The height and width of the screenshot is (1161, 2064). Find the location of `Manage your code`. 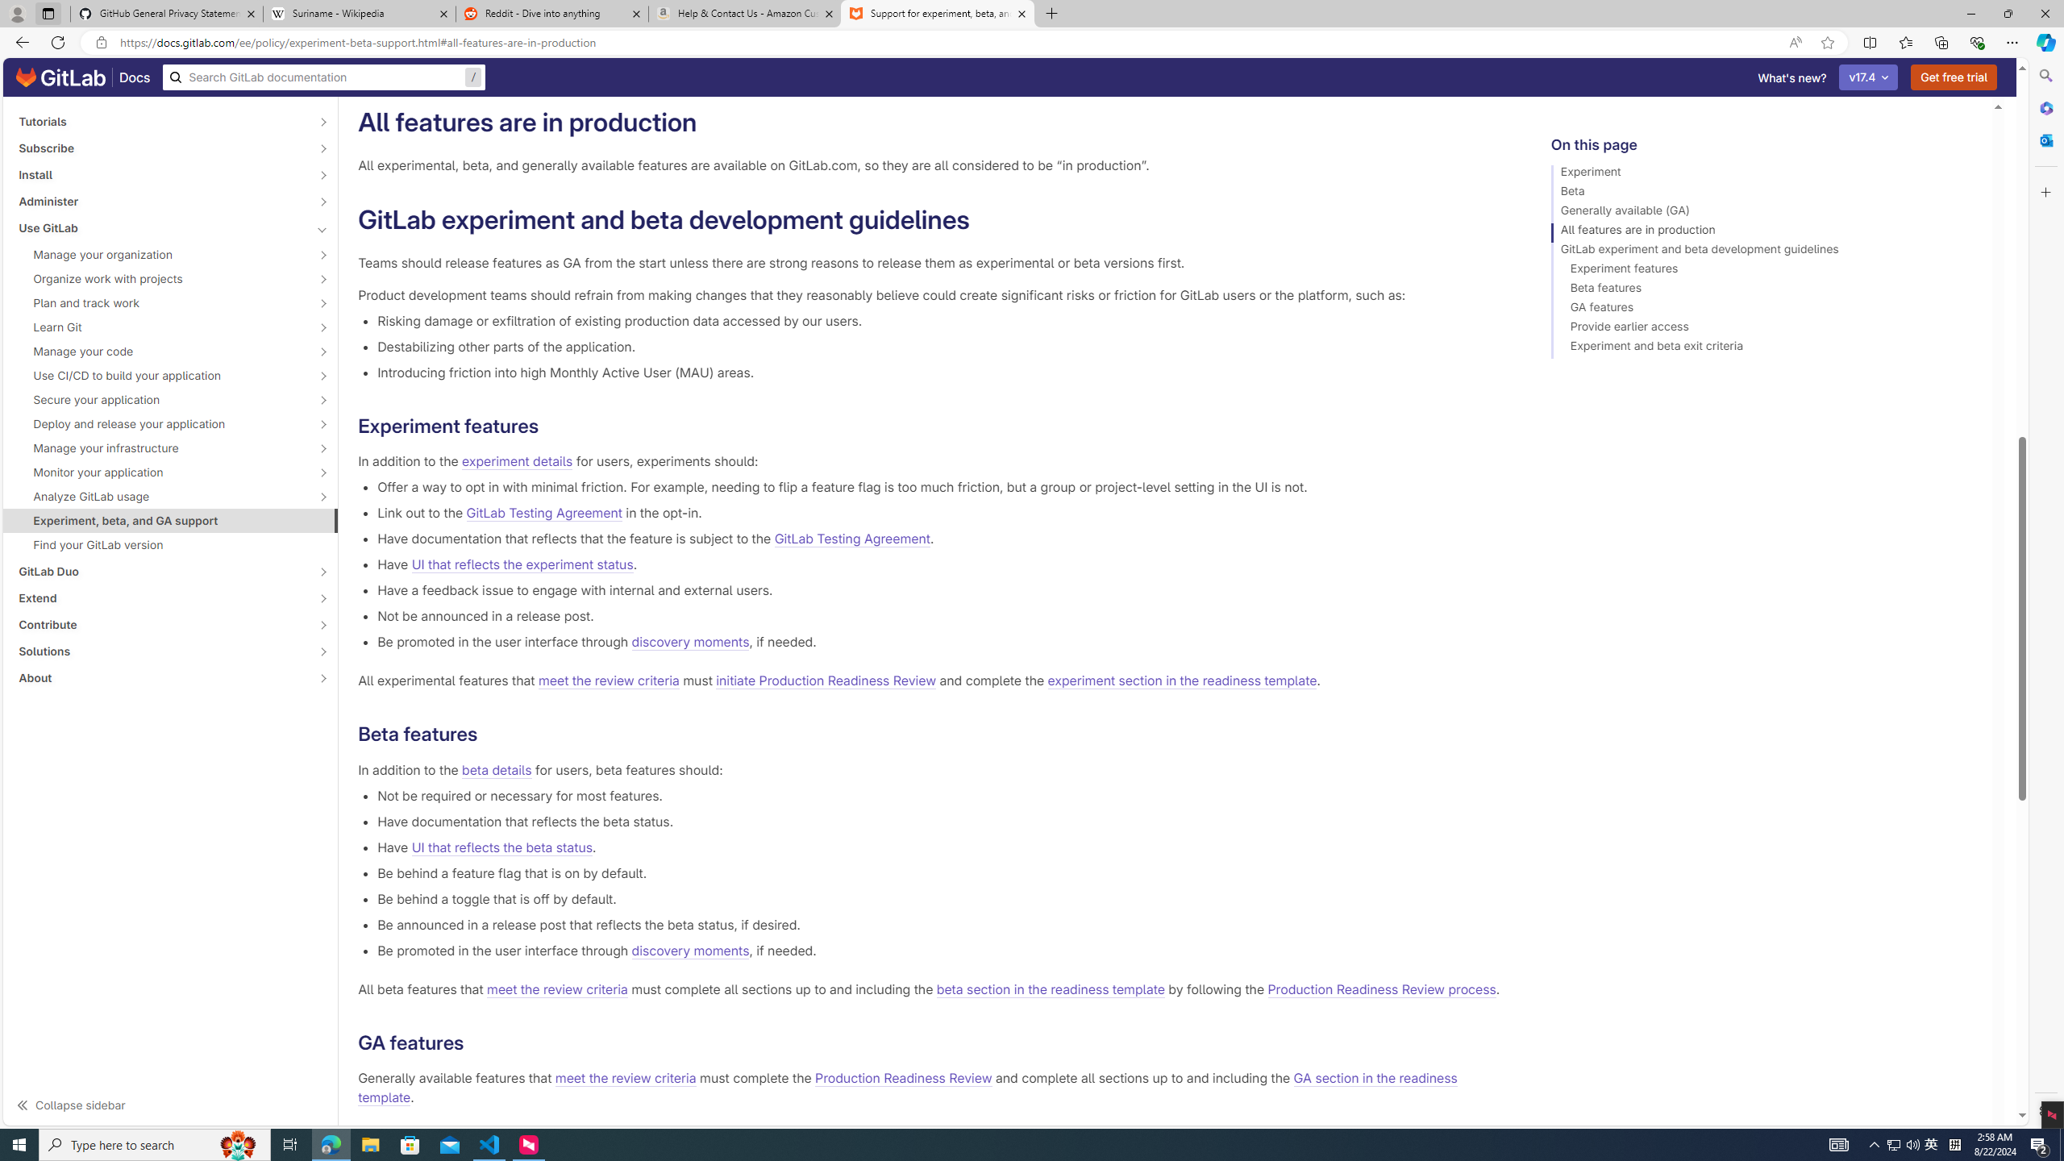

Manage your code is located at coordinates (161, 351).